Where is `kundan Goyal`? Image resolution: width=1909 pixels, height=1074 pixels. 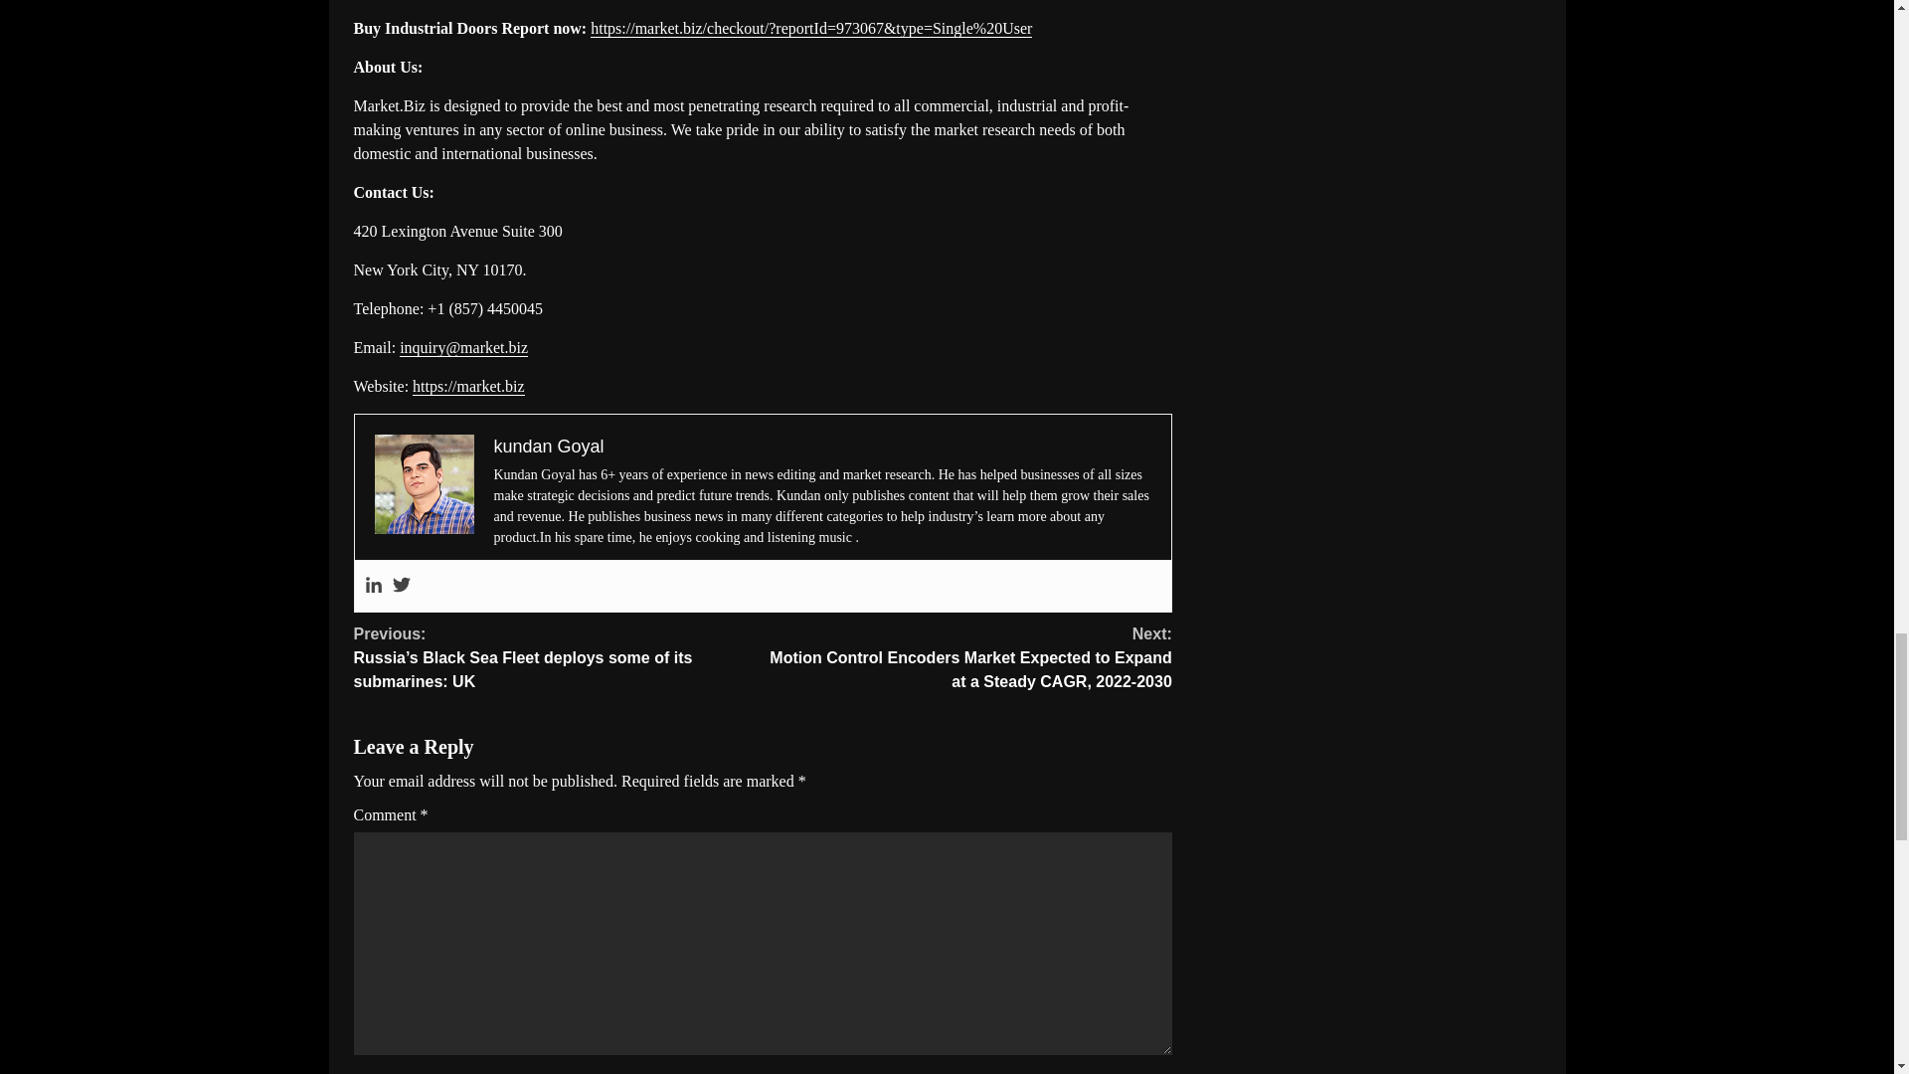 kundan Goyal is located at coordinates (547, 446).